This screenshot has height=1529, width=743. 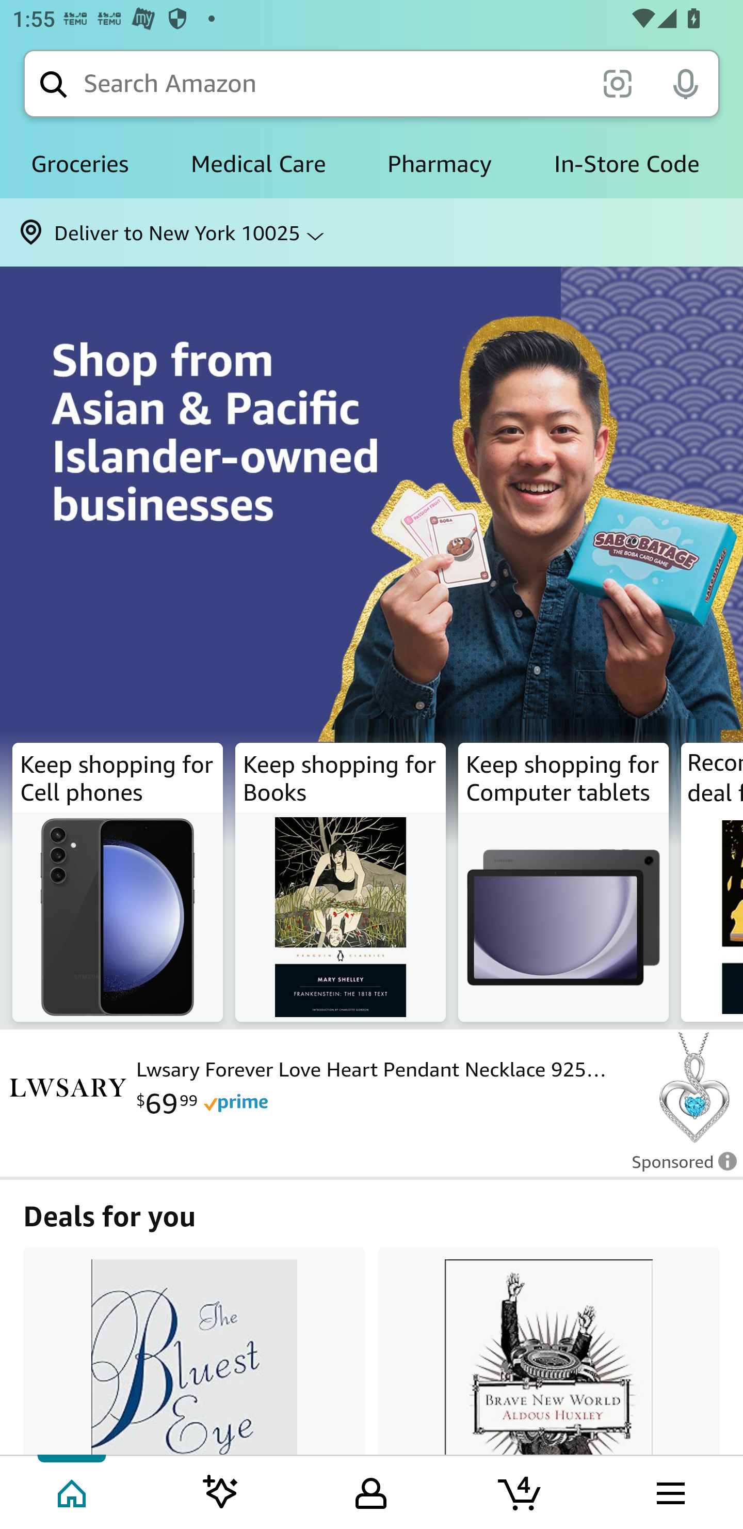 I want to click on Medical Care, so click(x=258, y=164).